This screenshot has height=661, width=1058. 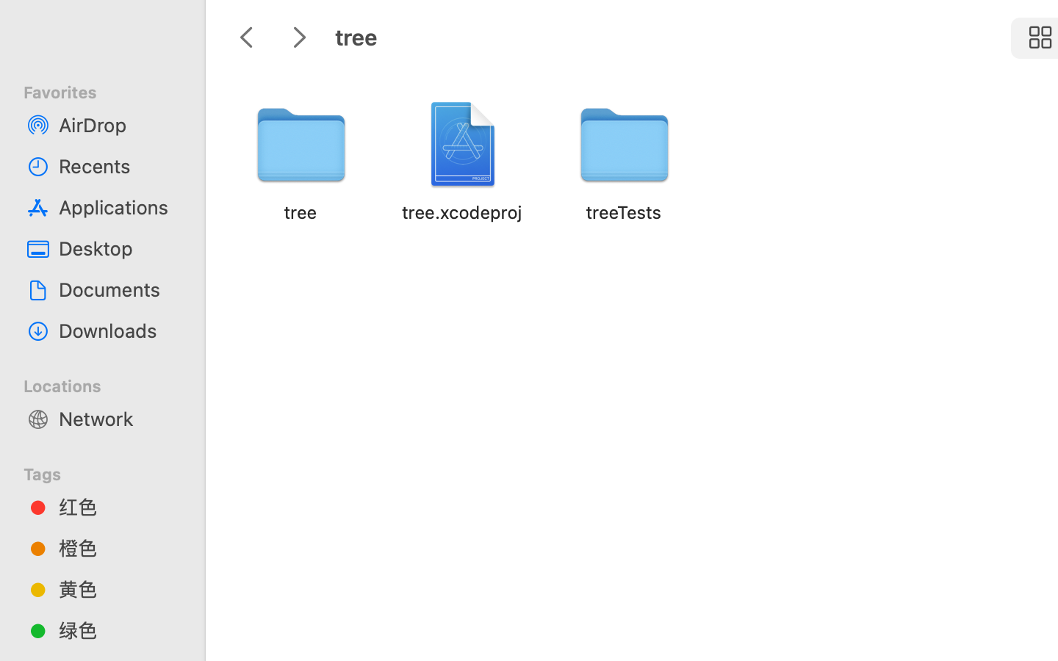 What do you see at coordinates (118, 248) in the screenshot?
I see `Desktop` at bounding box center [118, 248].